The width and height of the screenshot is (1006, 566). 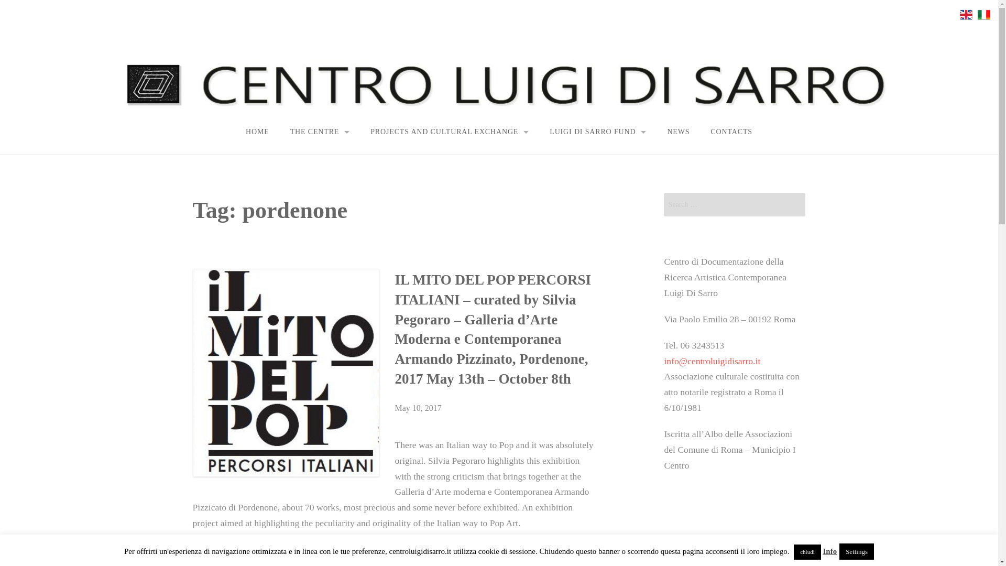 I want to click on COLLECTION, so click(x=320, y=206).